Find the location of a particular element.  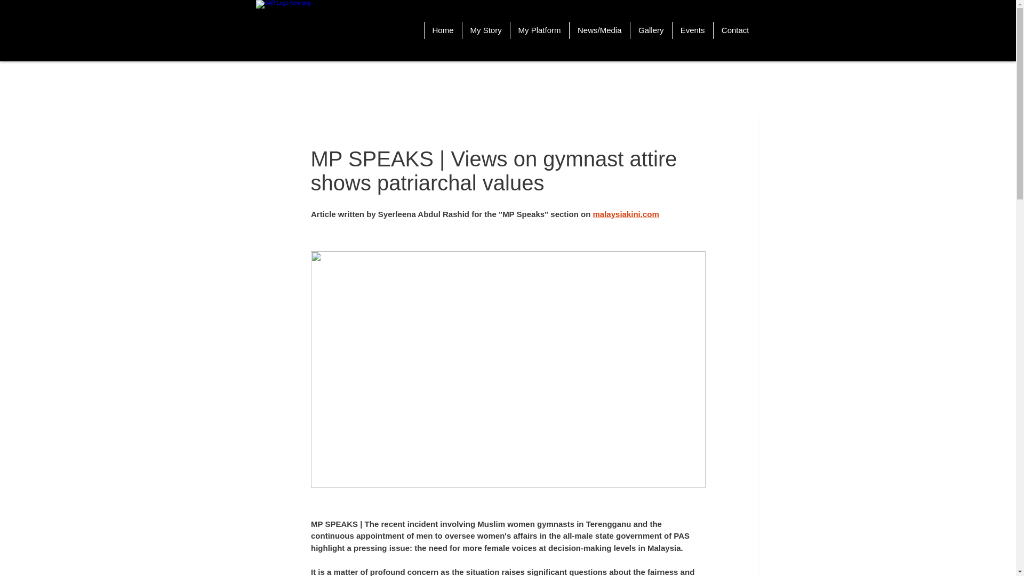

Home is located at coordinates (443, 30).